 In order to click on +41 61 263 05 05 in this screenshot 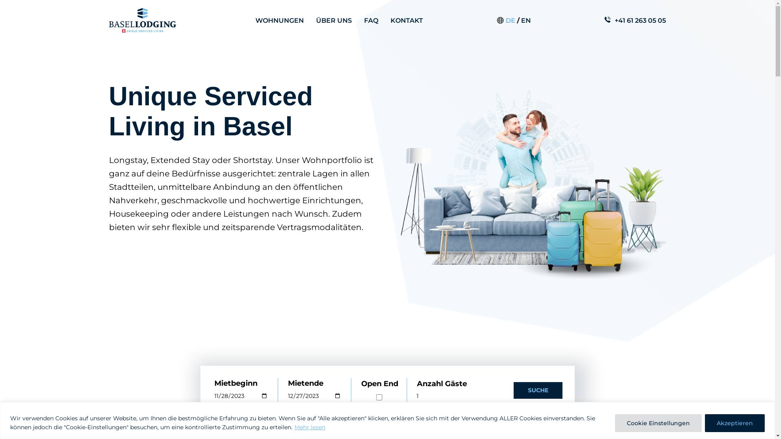, I will do `click(640, 20)`.